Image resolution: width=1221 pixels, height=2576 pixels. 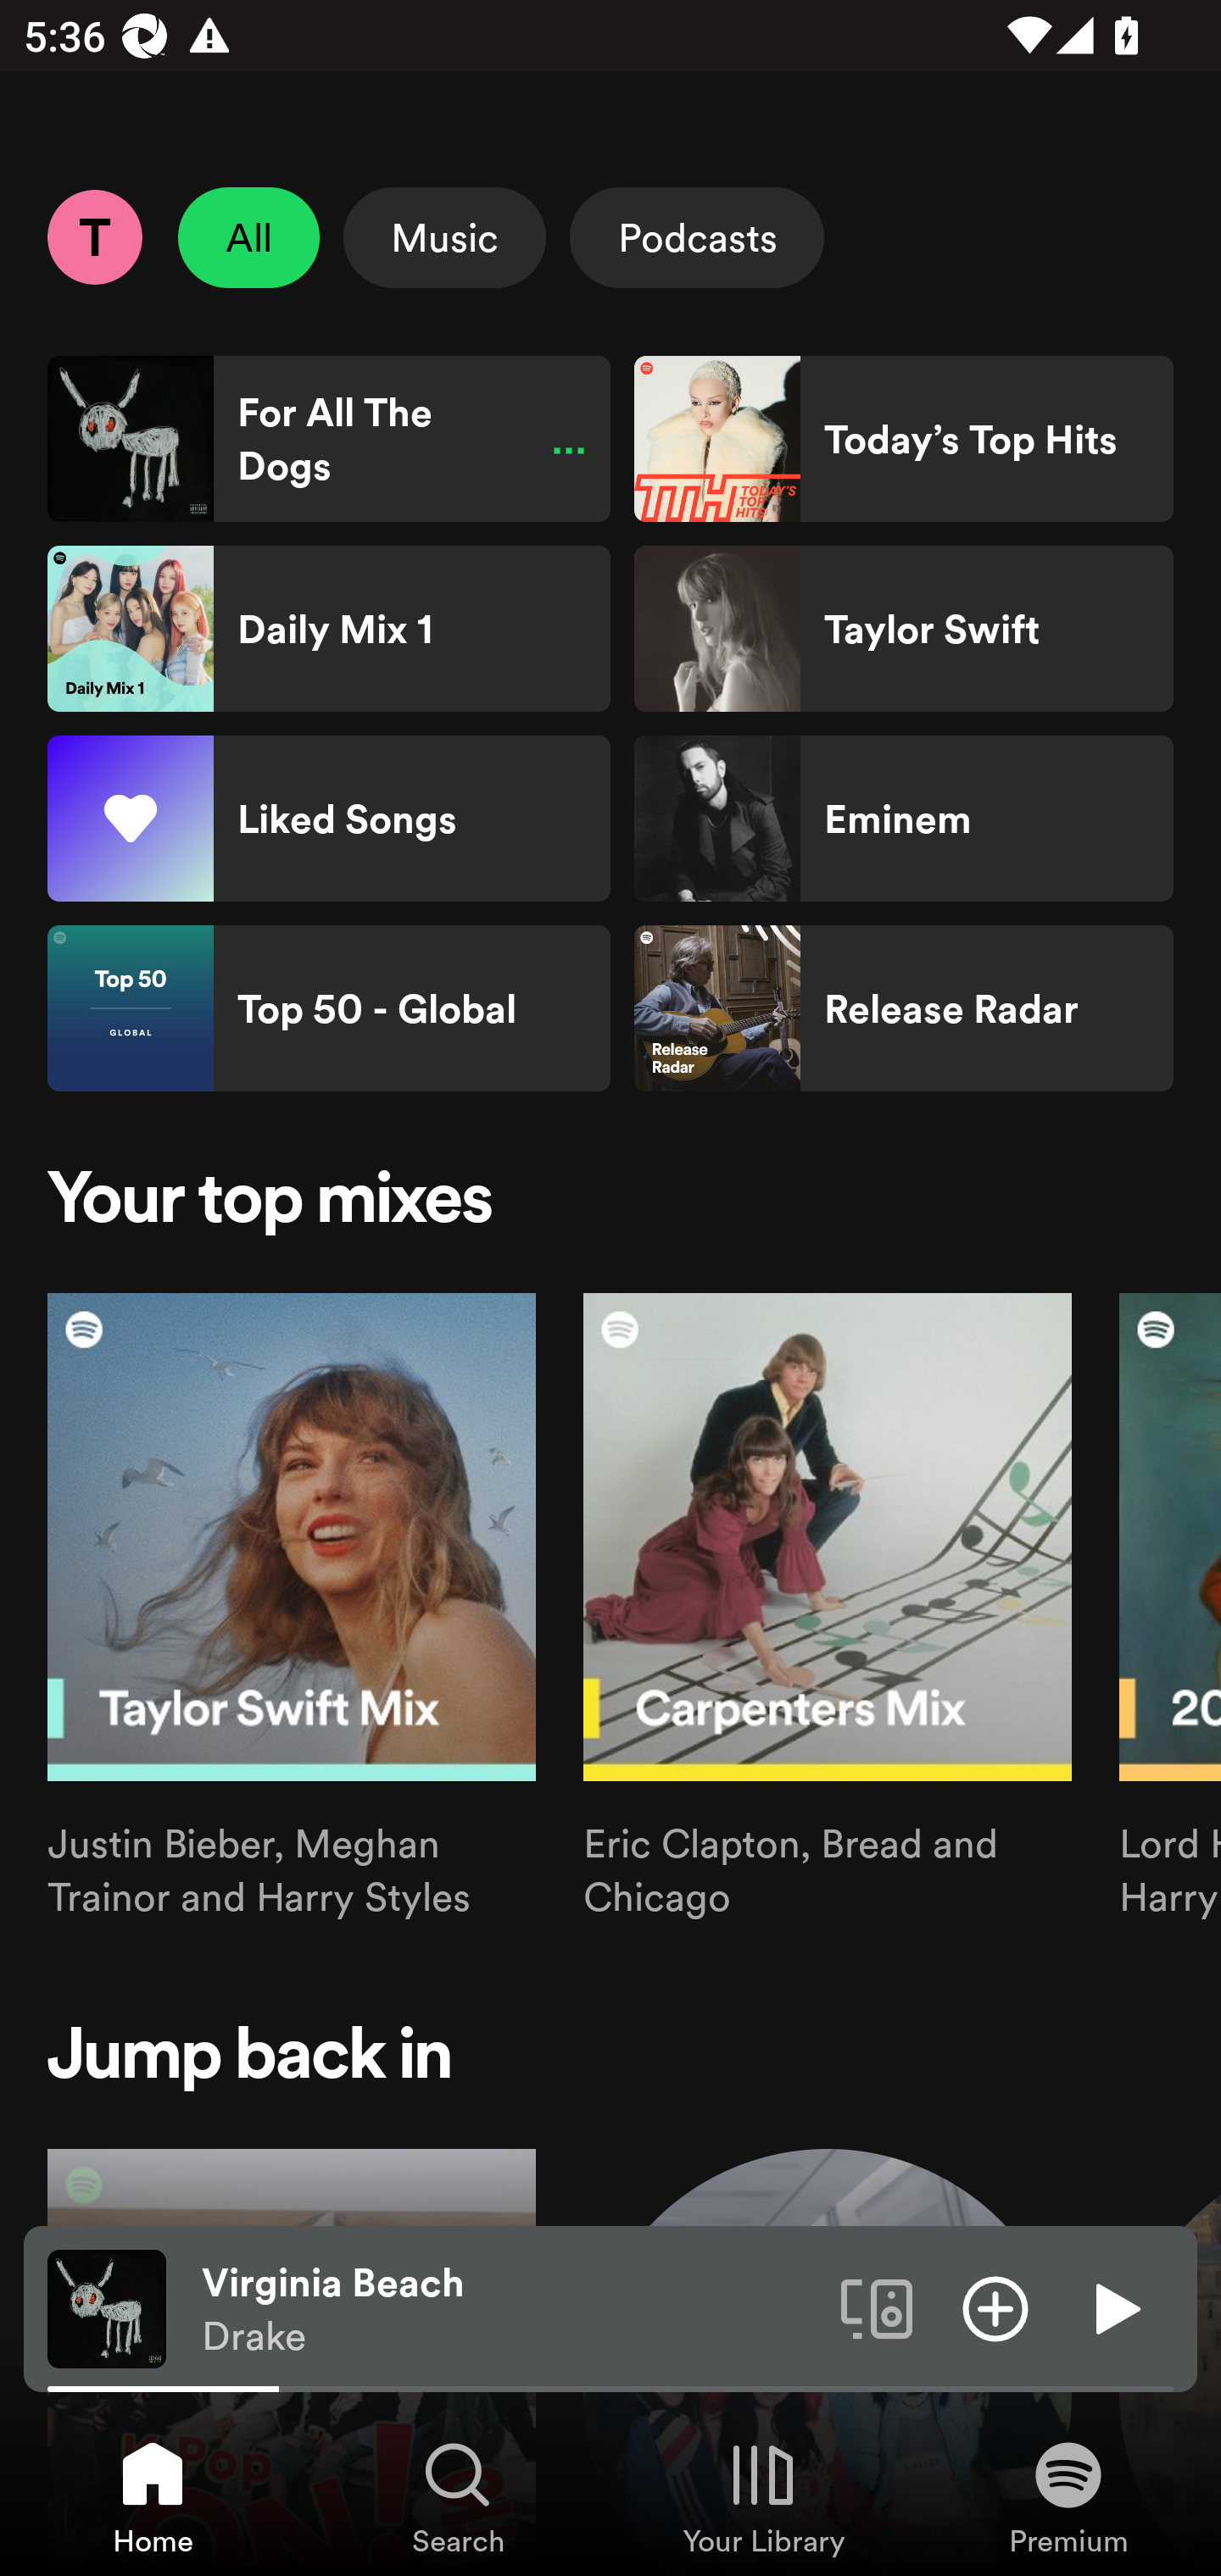 I want to click on The cover art of the currently playing track, so click(x=107, y=2307).